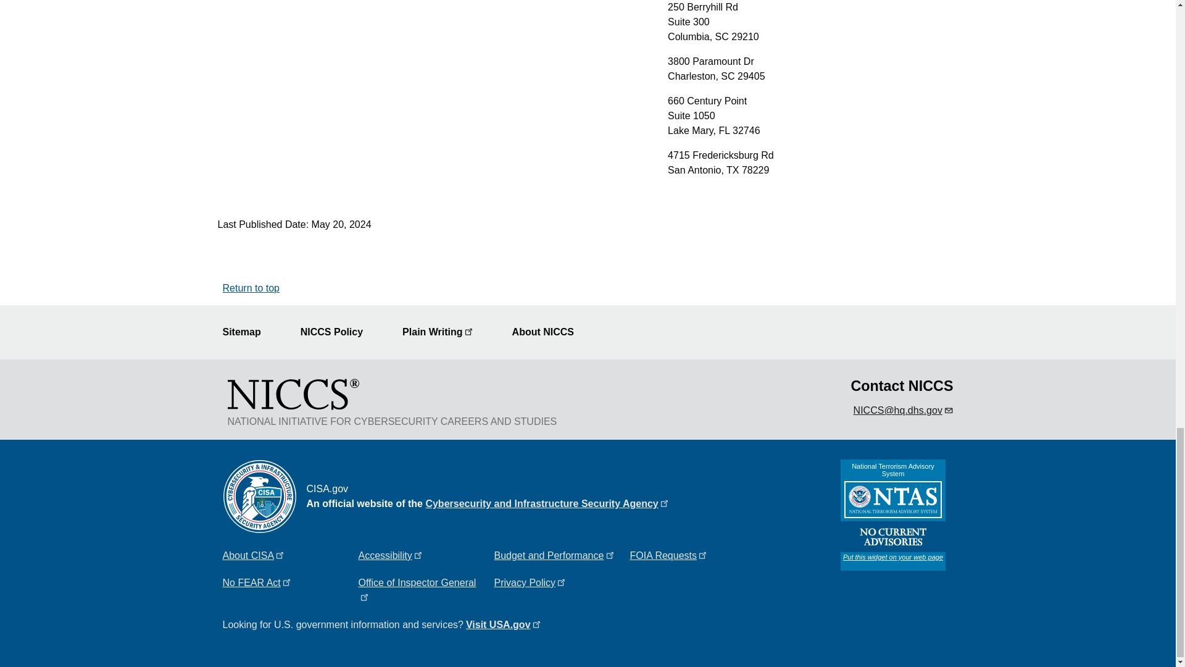 Image resolution: width=1185 pixels, height=667 pixels. What do you see at coordinates (251, 288) in the screenshot?
I see `Return to top` at bounding box center [251, 288].